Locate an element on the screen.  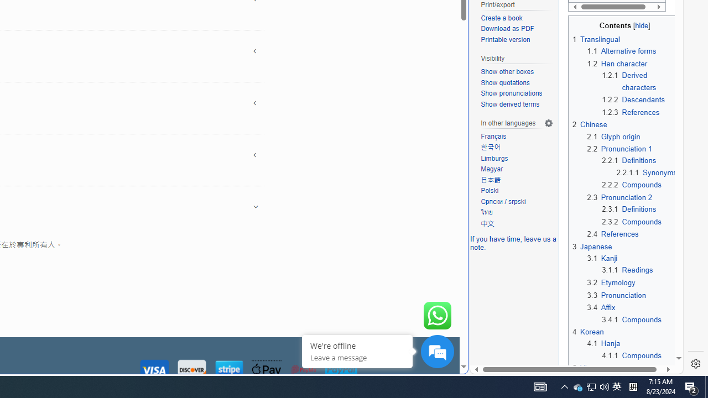
2.4 References is located at coordinates (613, 234).